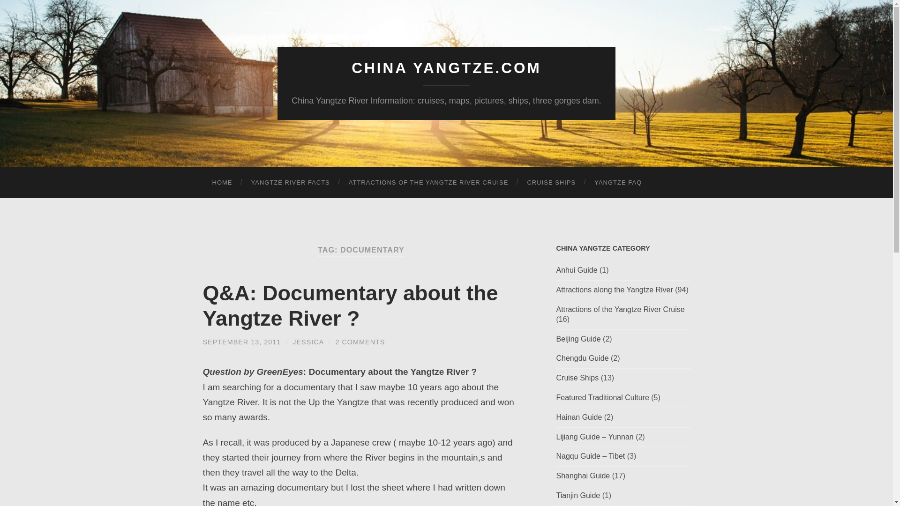 Image resolution: width=900 pixels, height=506 pixels. I want to click on Shanghai Guide, so click(583, 475).